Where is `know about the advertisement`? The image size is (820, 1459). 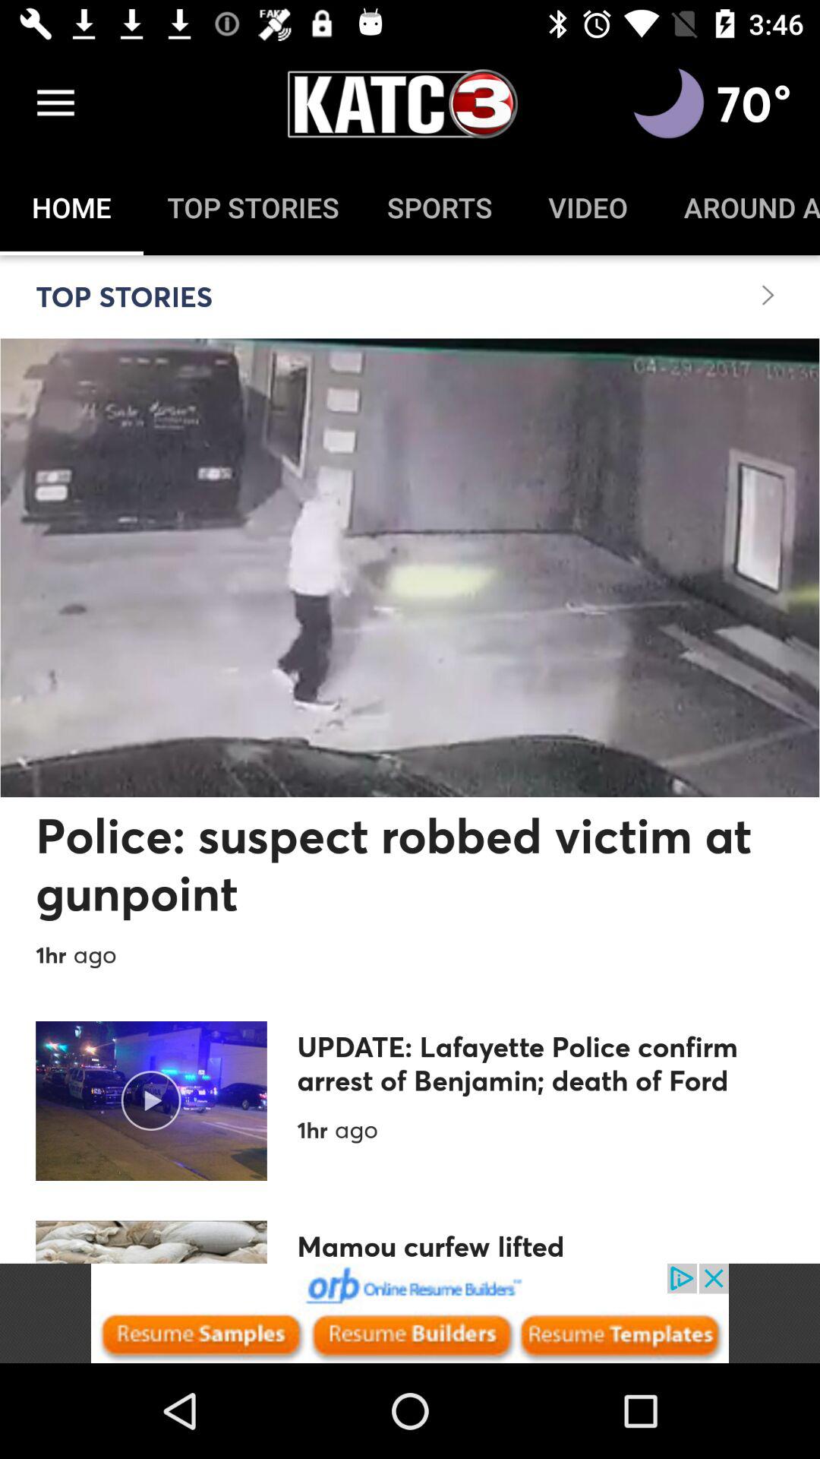 know about the advertisement is located at coordinates (410, 1313).